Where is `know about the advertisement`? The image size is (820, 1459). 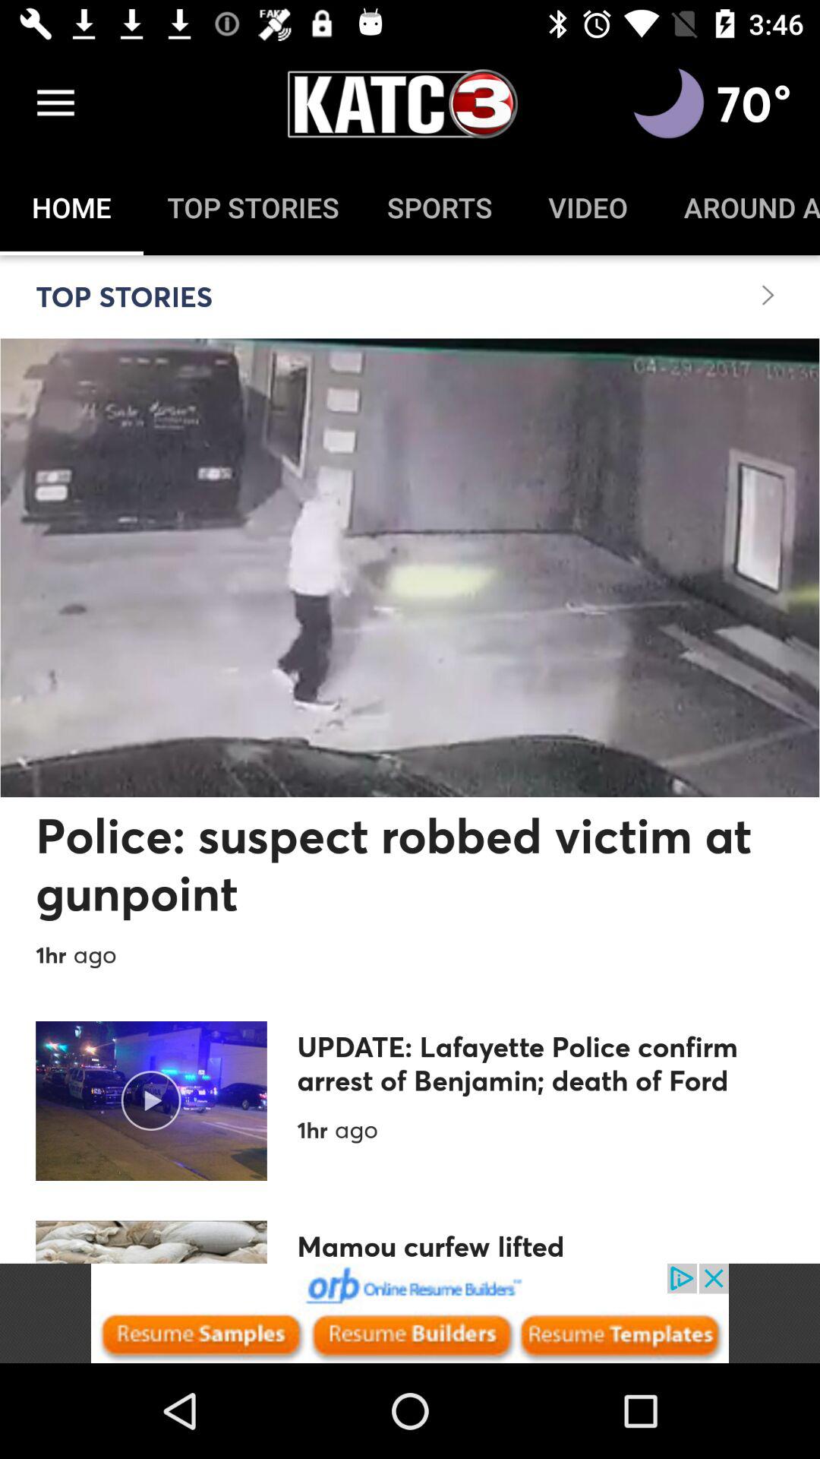 know about the advertisement is located at coordinates (410, 1313).